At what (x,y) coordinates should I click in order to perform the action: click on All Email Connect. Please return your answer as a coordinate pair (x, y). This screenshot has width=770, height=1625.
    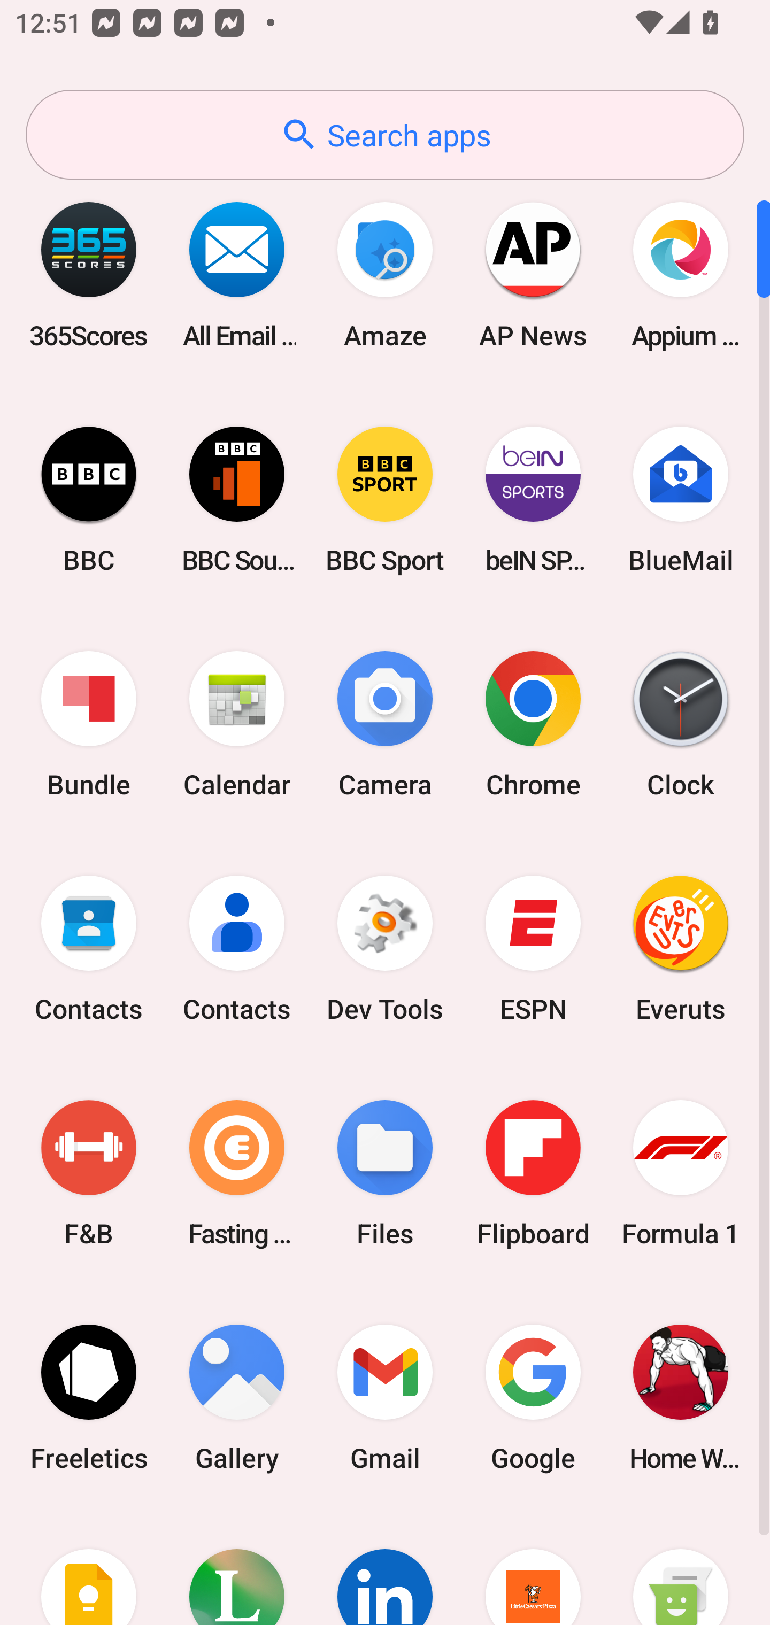
    Looking at the image, I should click on (237, 275).